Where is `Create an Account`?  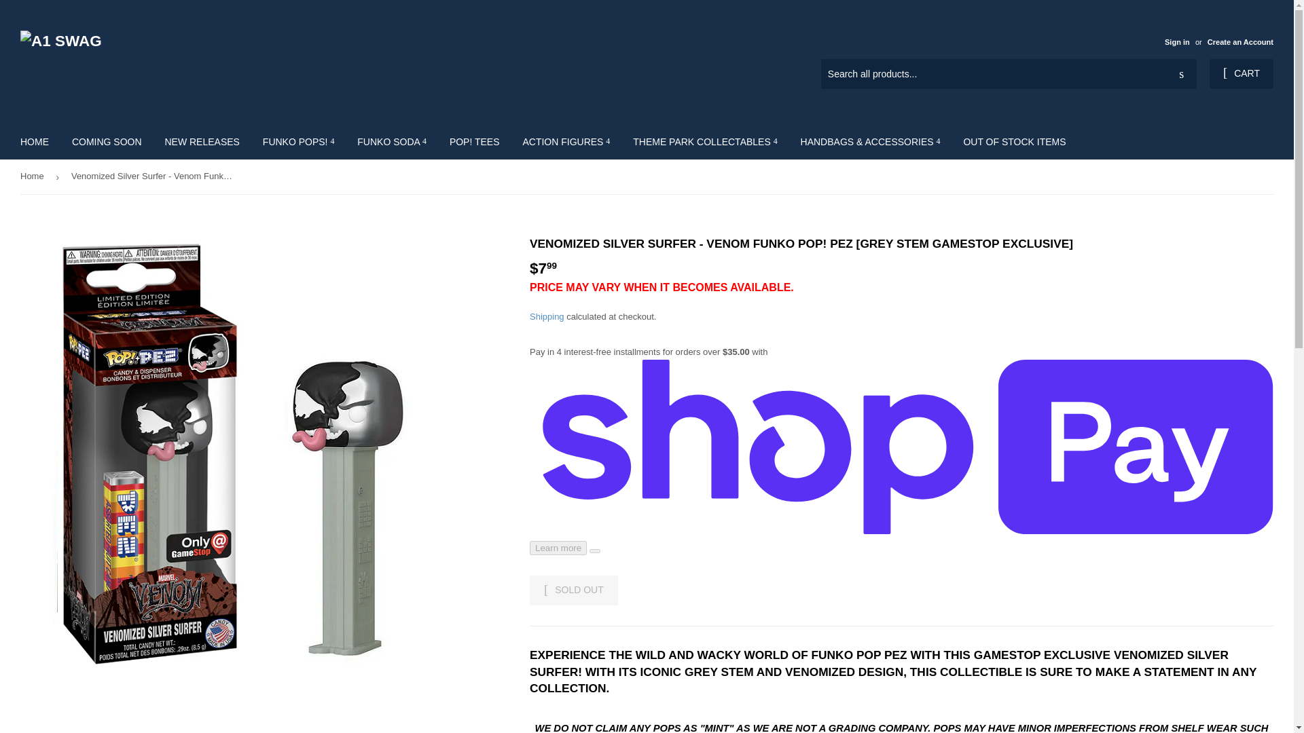
Create an Account is located at coordinates (1240, 42).